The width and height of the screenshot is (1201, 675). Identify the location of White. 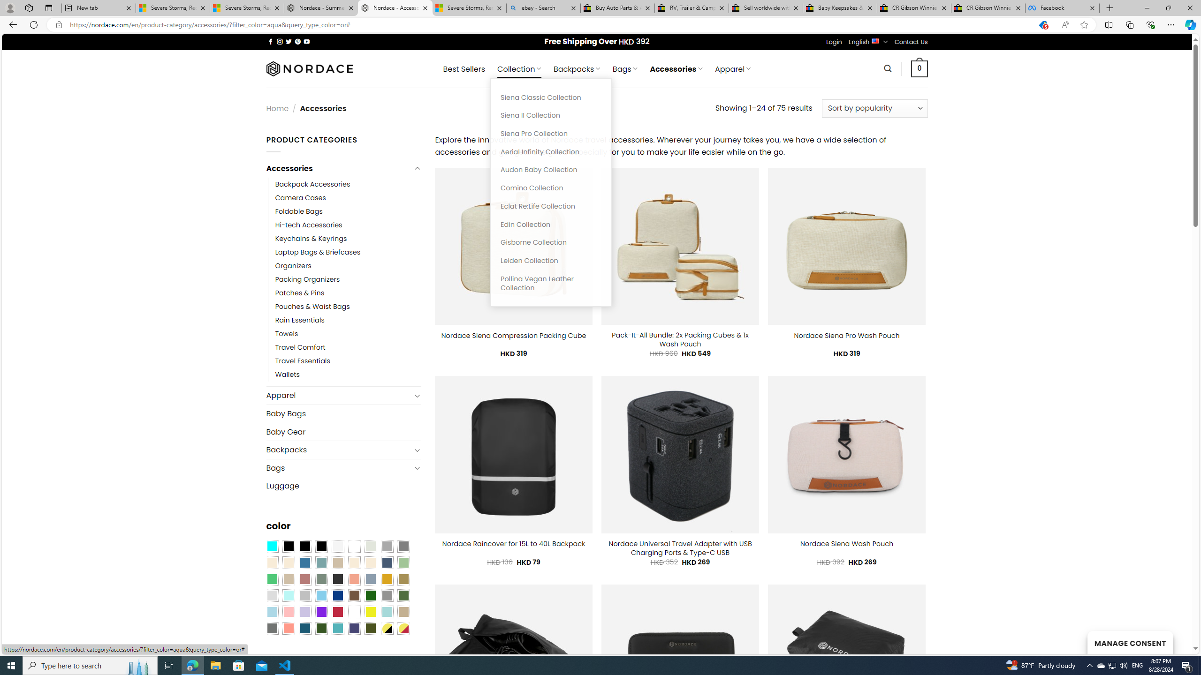
(354, 611).